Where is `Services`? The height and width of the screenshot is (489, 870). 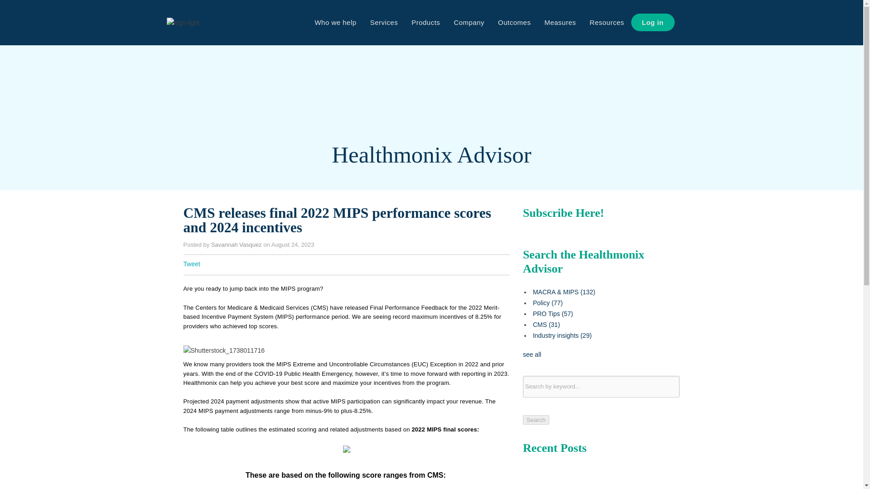
Services is located at coordinates (384, 23).